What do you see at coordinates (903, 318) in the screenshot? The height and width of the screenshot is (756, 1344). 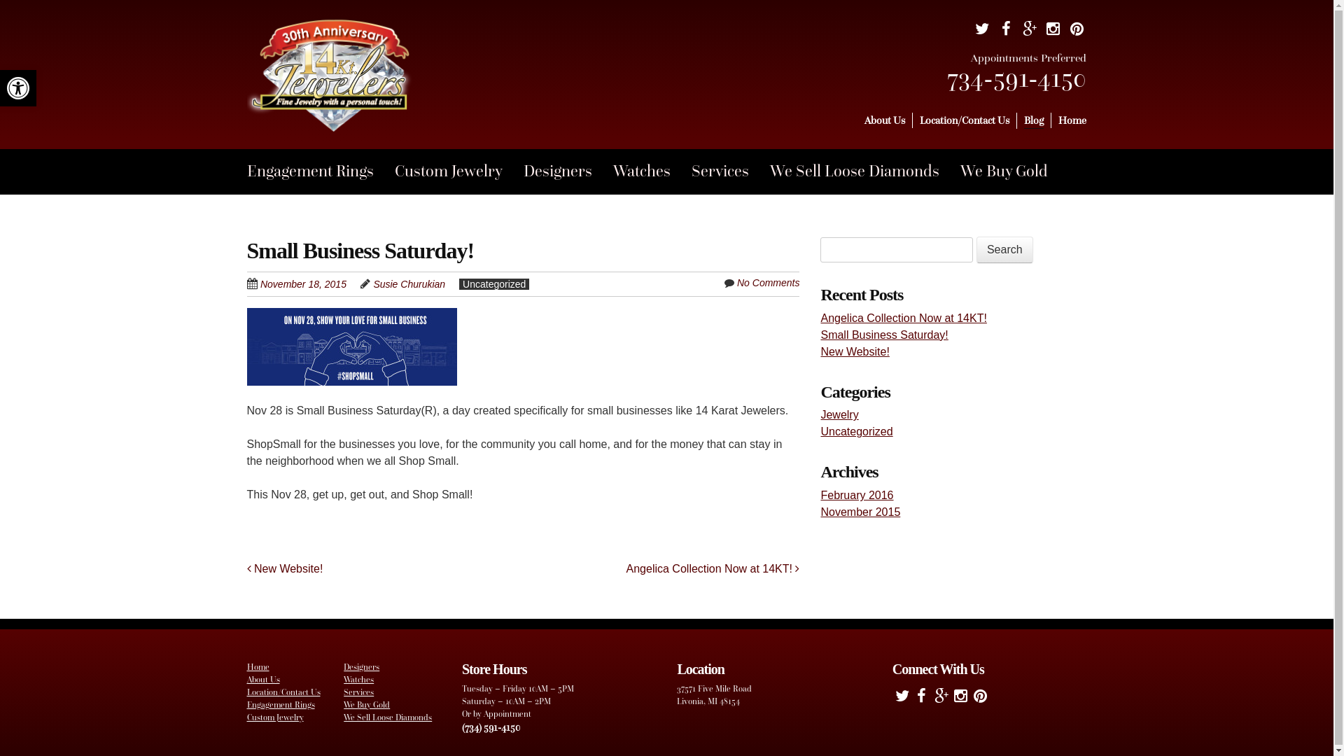 I see `Angelica Collection Now at 14KT!` at bounding box center [903, 318].